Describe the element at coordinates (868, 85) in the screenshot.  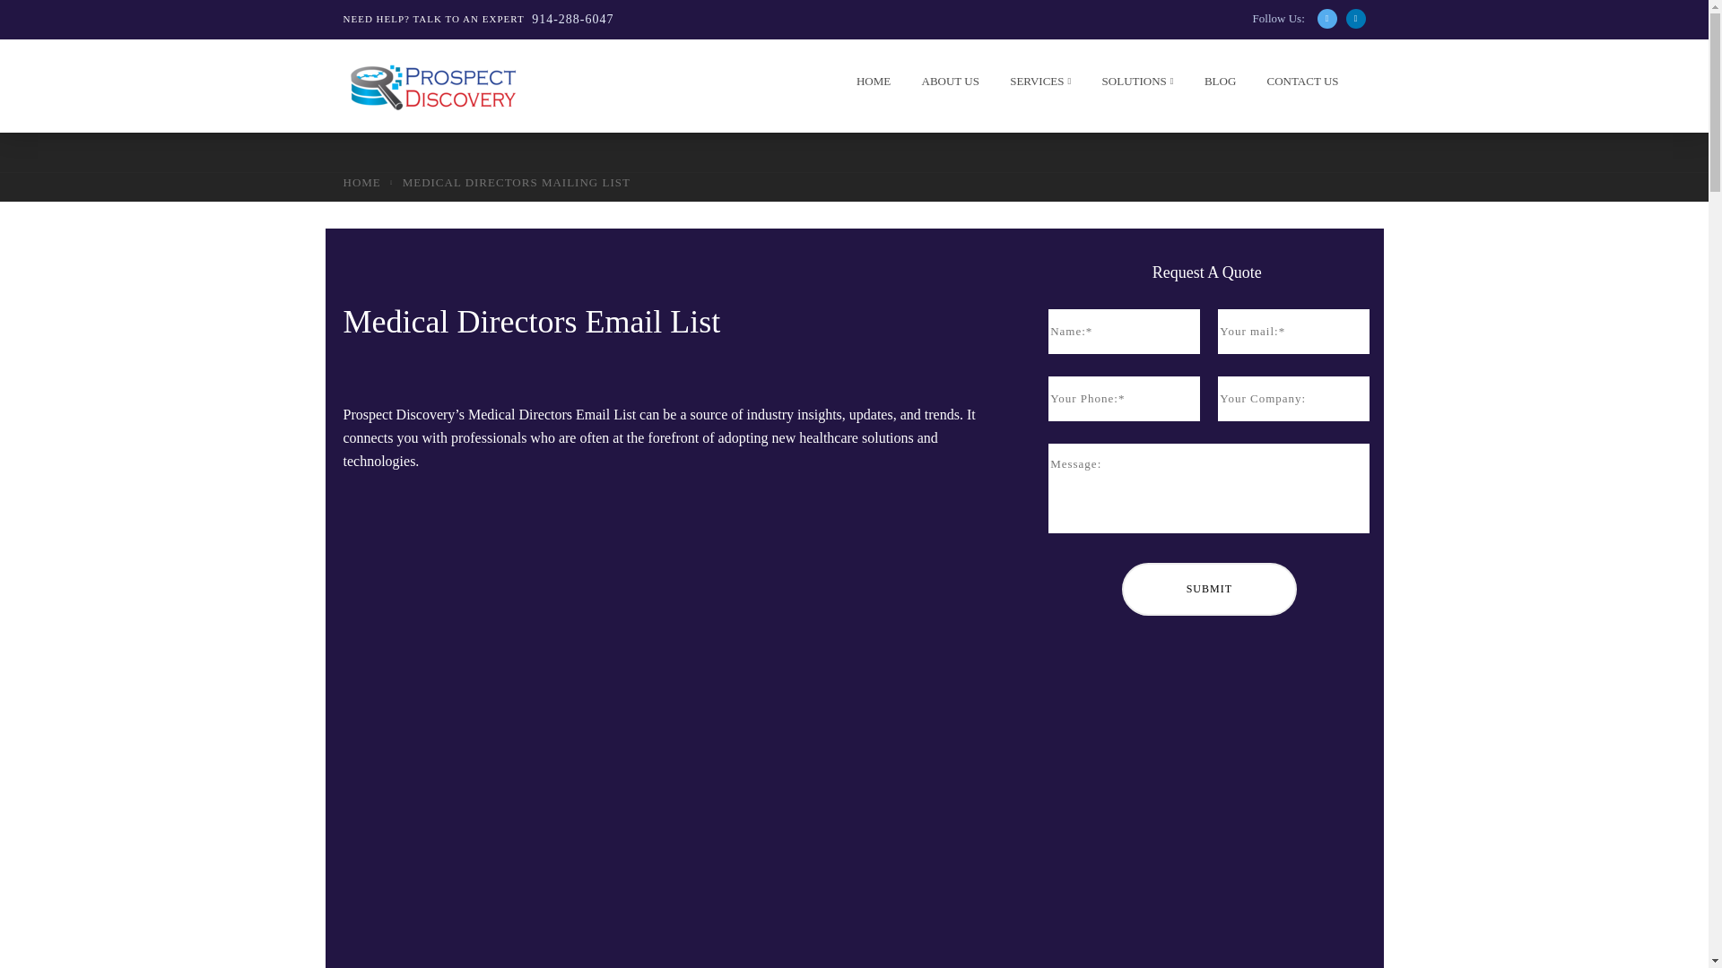
I see `HOME` at that location.